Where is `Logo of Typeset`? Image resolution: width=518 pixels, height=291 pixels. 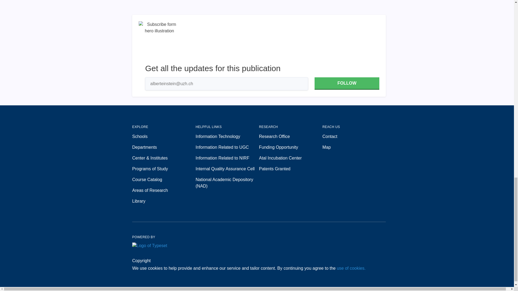
Logo of Typeset is located at coordinates (149, 246).